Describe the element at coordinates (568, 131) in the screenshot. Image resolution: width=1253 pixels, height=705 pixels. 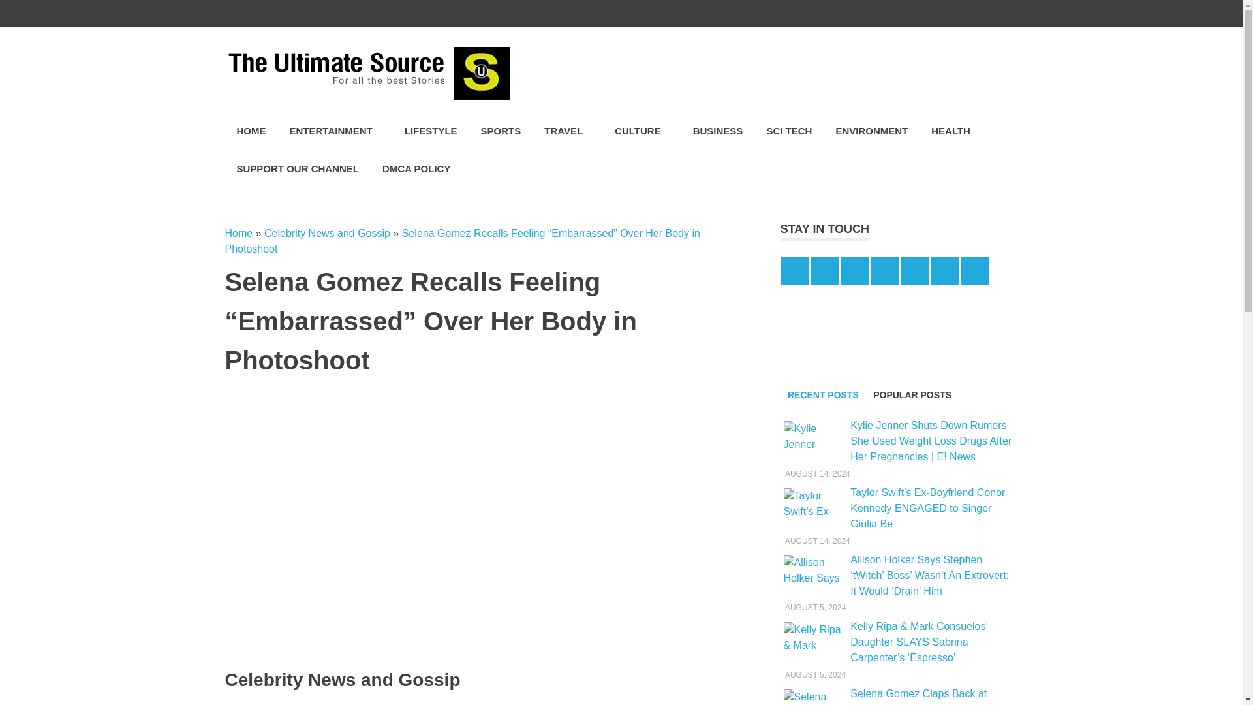
I see `TRAVEL` at that location.